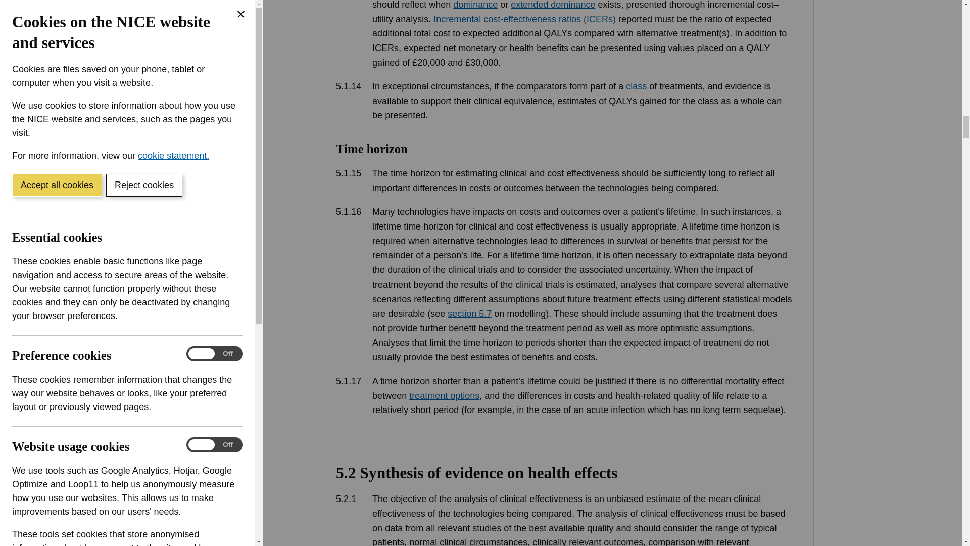 This screenshot has height=546, width=970. I want to click on 5.2 Synthesis of evidence on health effects, so click(563, 490).